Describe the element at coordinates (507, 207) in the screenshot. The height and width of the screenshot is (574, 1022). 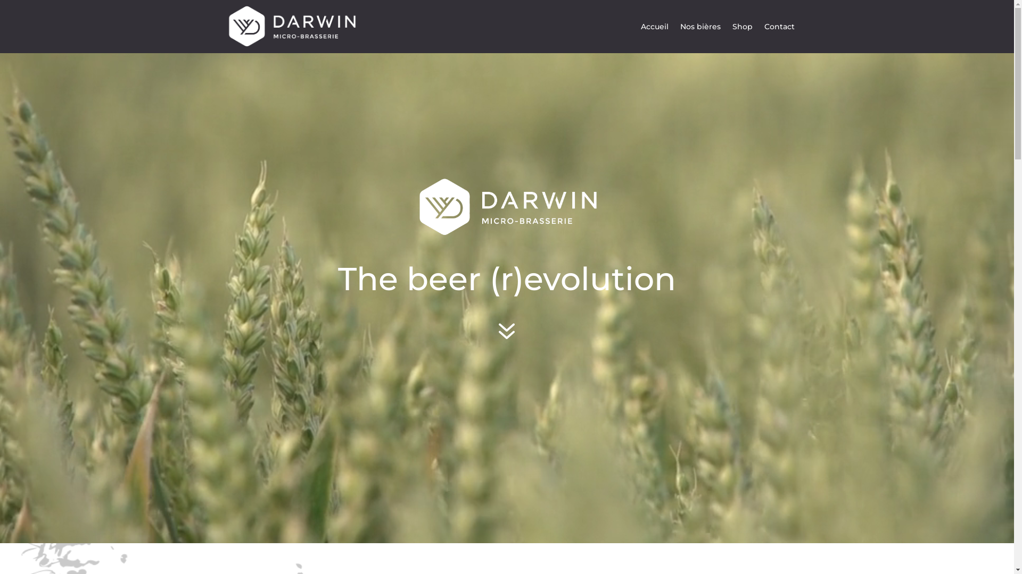
I see `Darwin_logo_white-06` at that location.